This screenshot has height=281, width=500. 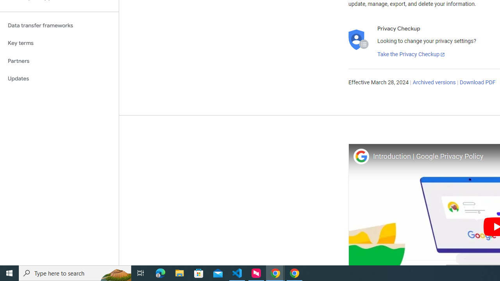 I want to click on Take the Privacy Checkup, so click(x=411, y=55).